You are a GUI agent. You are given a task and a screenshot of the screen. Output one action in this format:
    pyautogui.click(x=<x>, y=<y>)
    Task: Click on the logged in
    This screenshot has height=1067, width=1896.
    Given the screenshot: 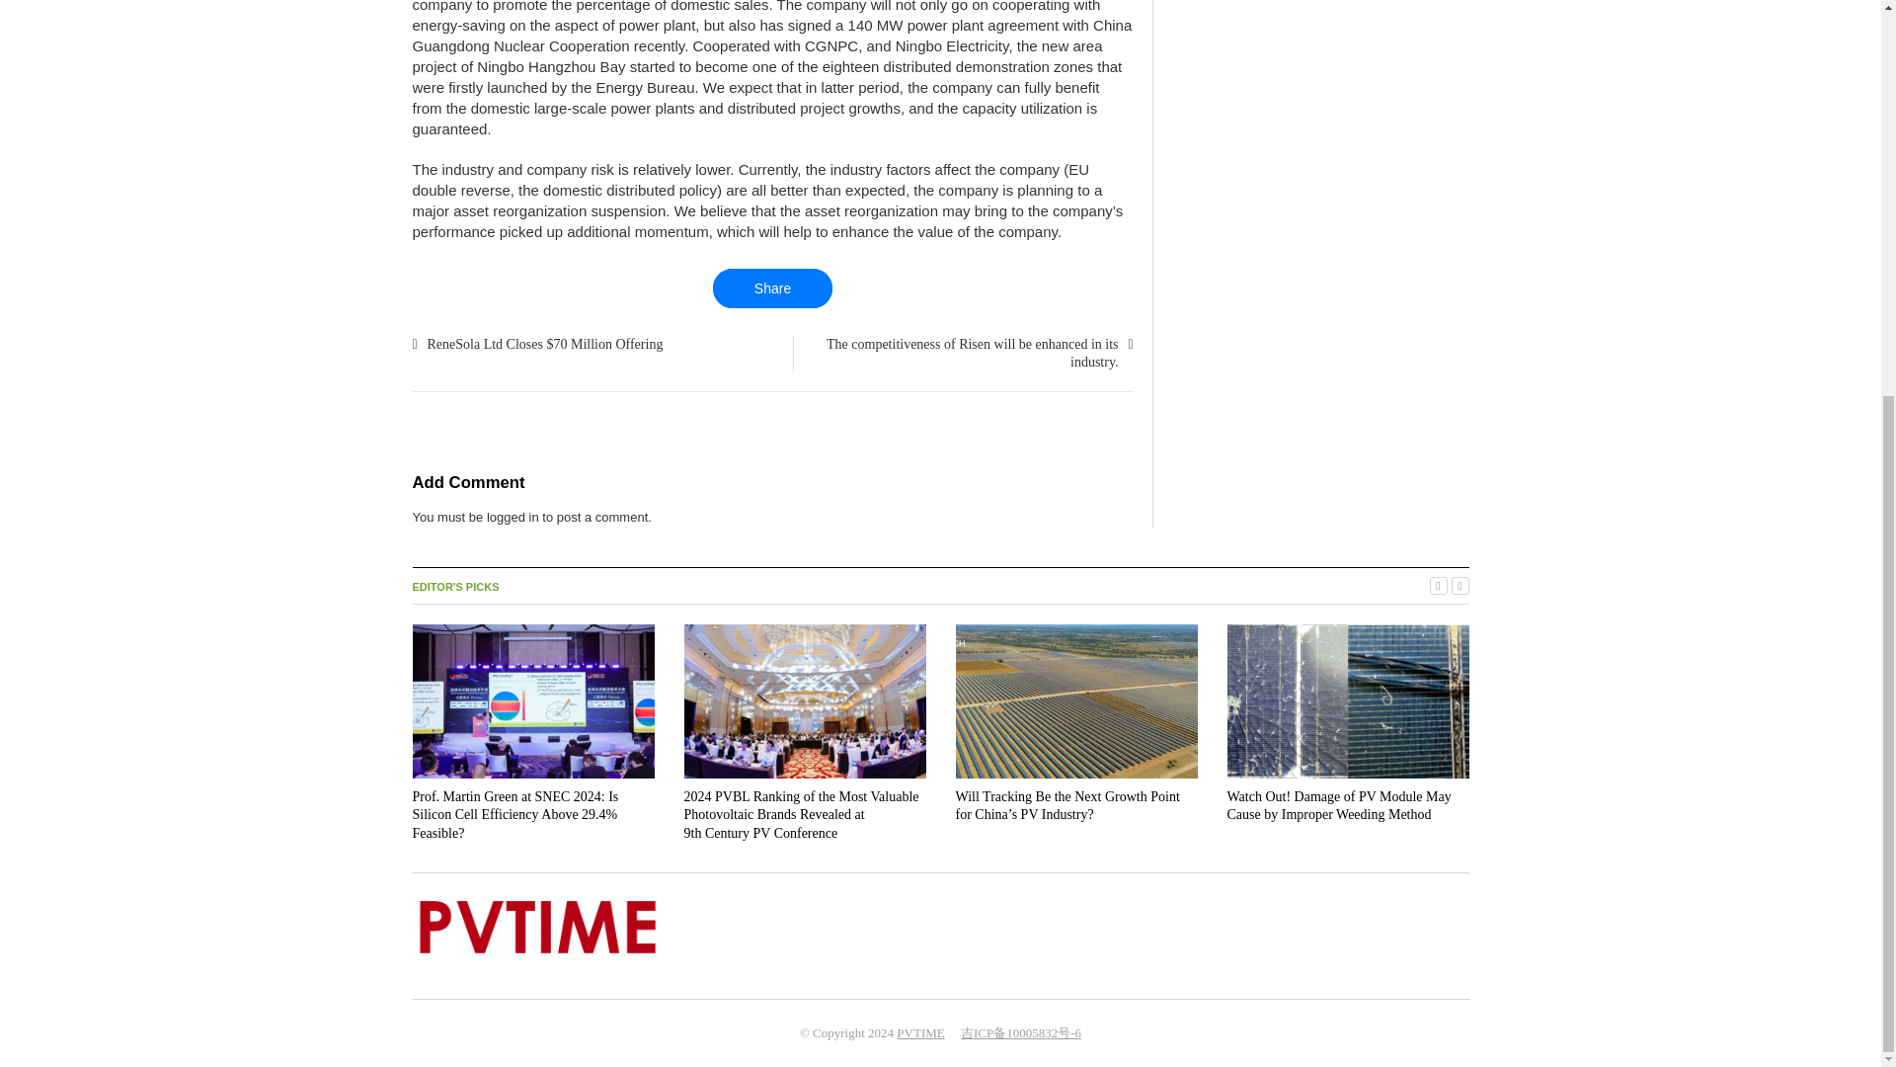 What is the action you would take?
    pyautogui.click(x=513, y=518)
    